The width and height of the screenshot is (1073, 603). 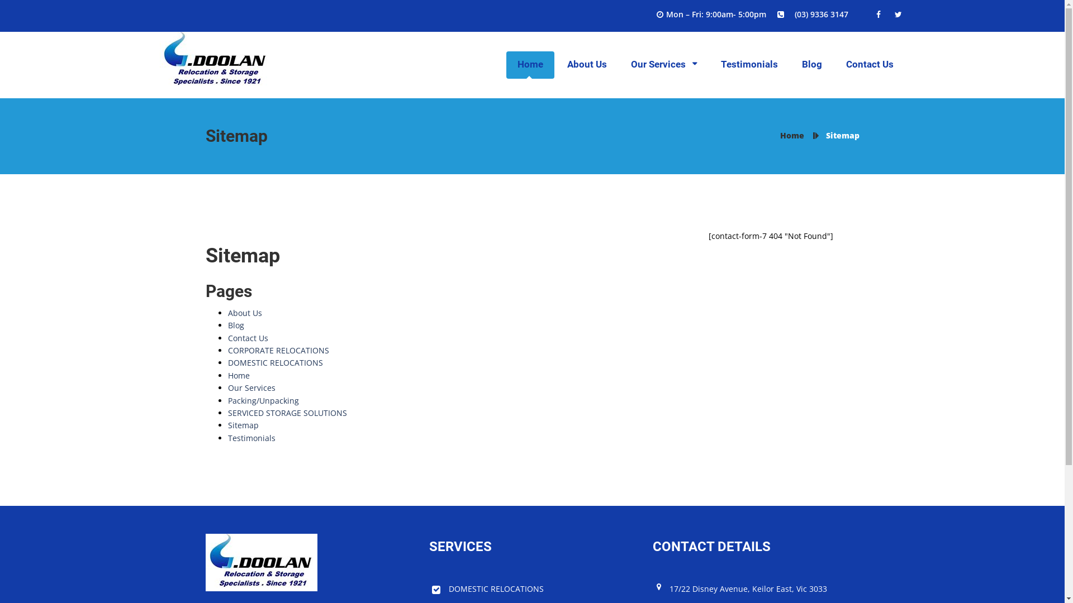 I want to click on Sitemap, so click(x=244, y=425).